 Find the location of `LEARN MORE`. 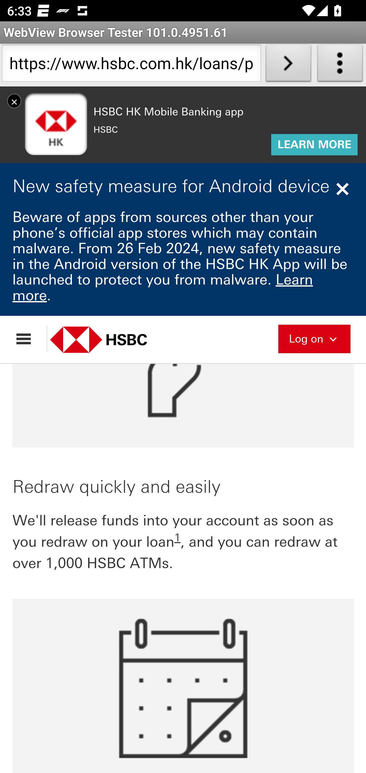

LEARN MORE is located at coordinates (314, 145).